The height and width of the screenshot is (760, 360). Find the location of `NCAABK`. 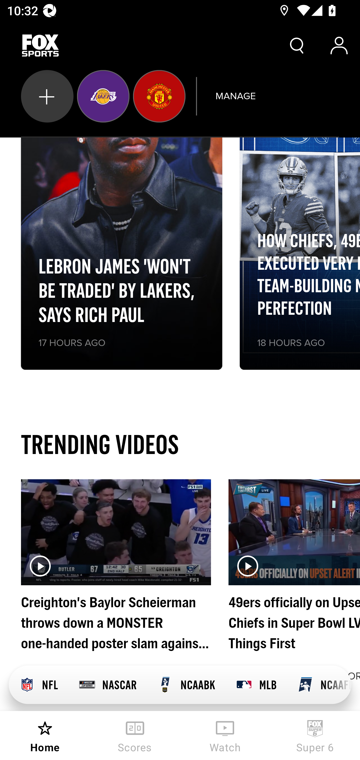

NCAABK is located at coordinates (186, 685).